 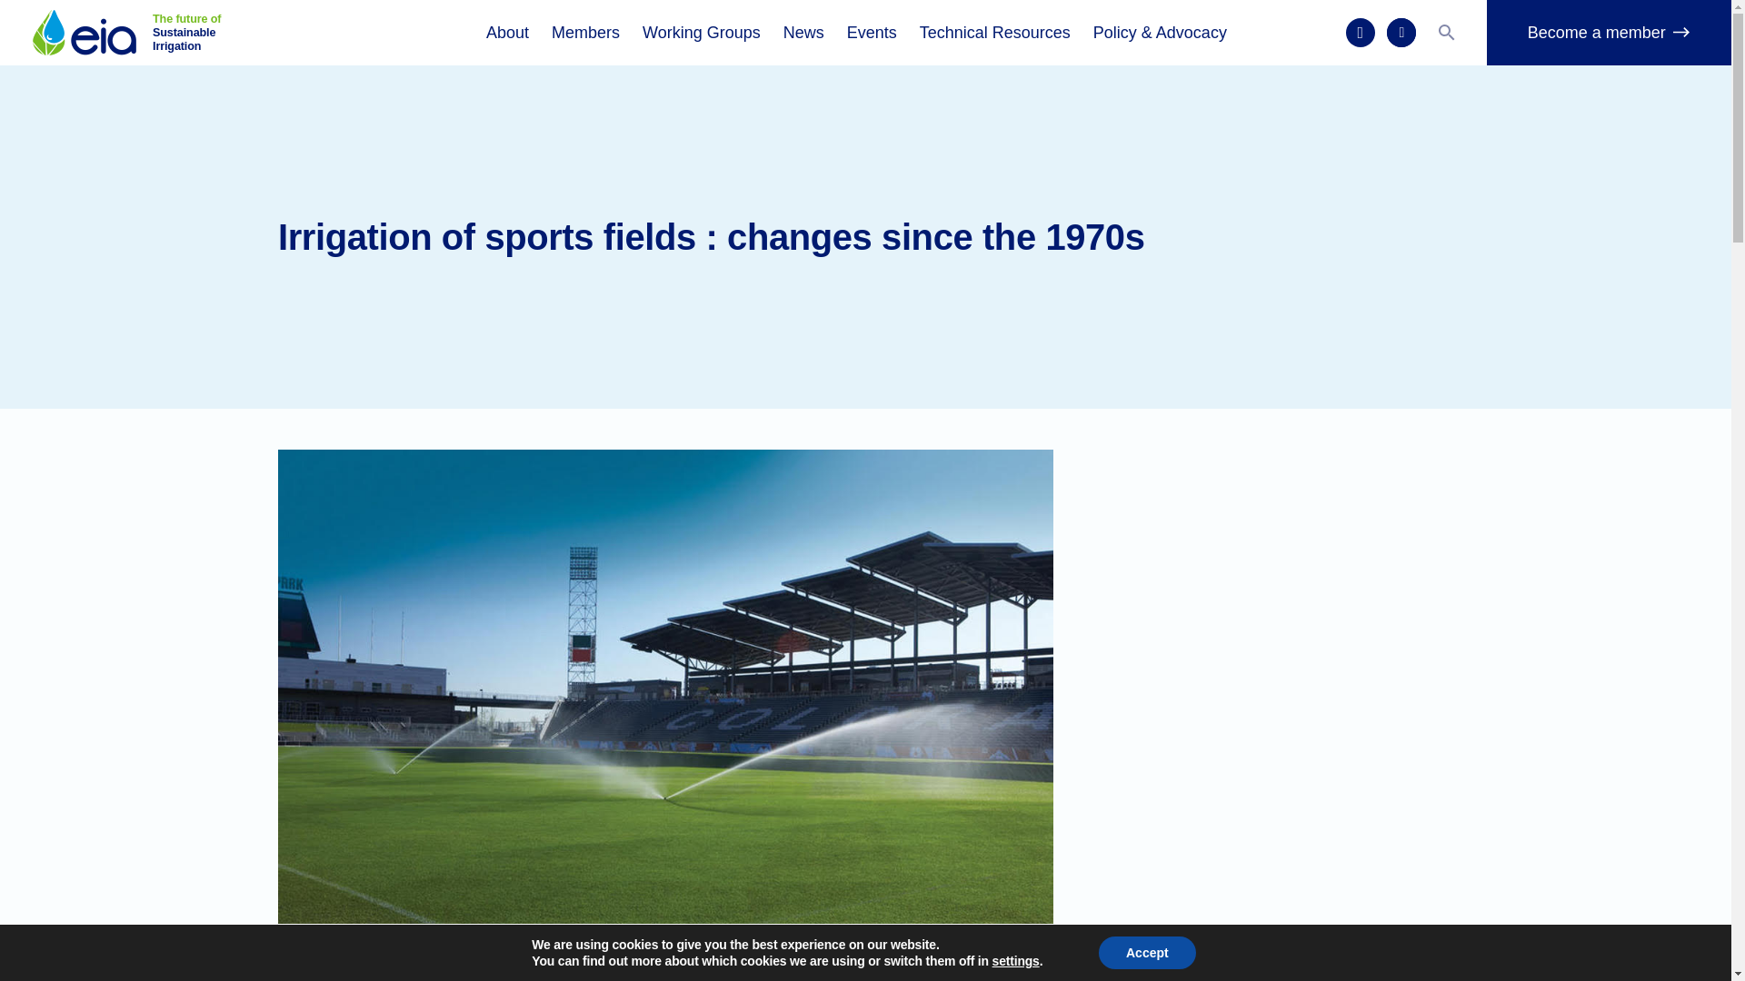 I want to click on About, so click(x=507, y=32).